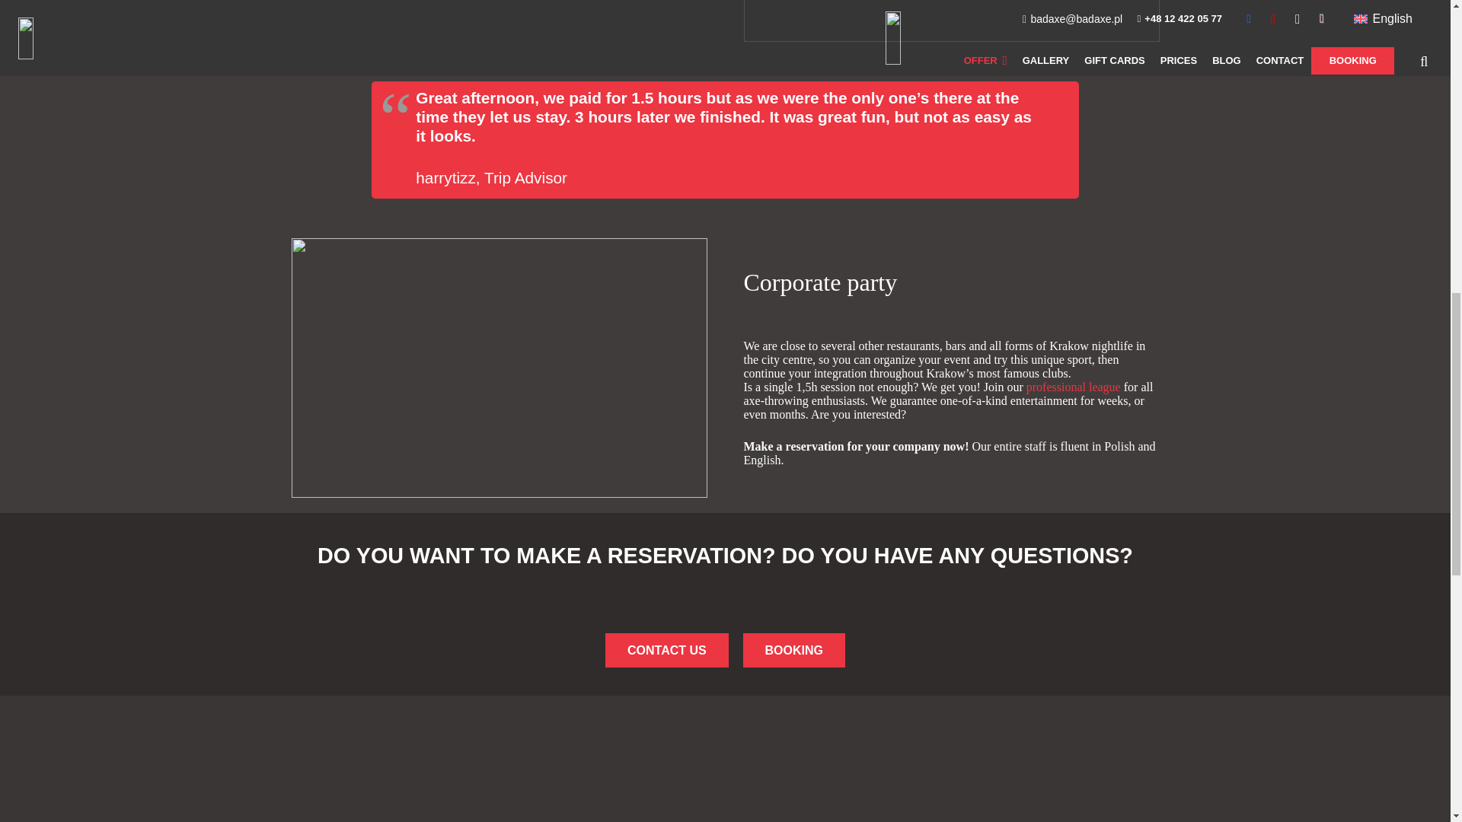 This screenshot has width=1462, height=822. Describe the element at coordinates (1074, 387) in the screenshot. I see `professional league` at that location.